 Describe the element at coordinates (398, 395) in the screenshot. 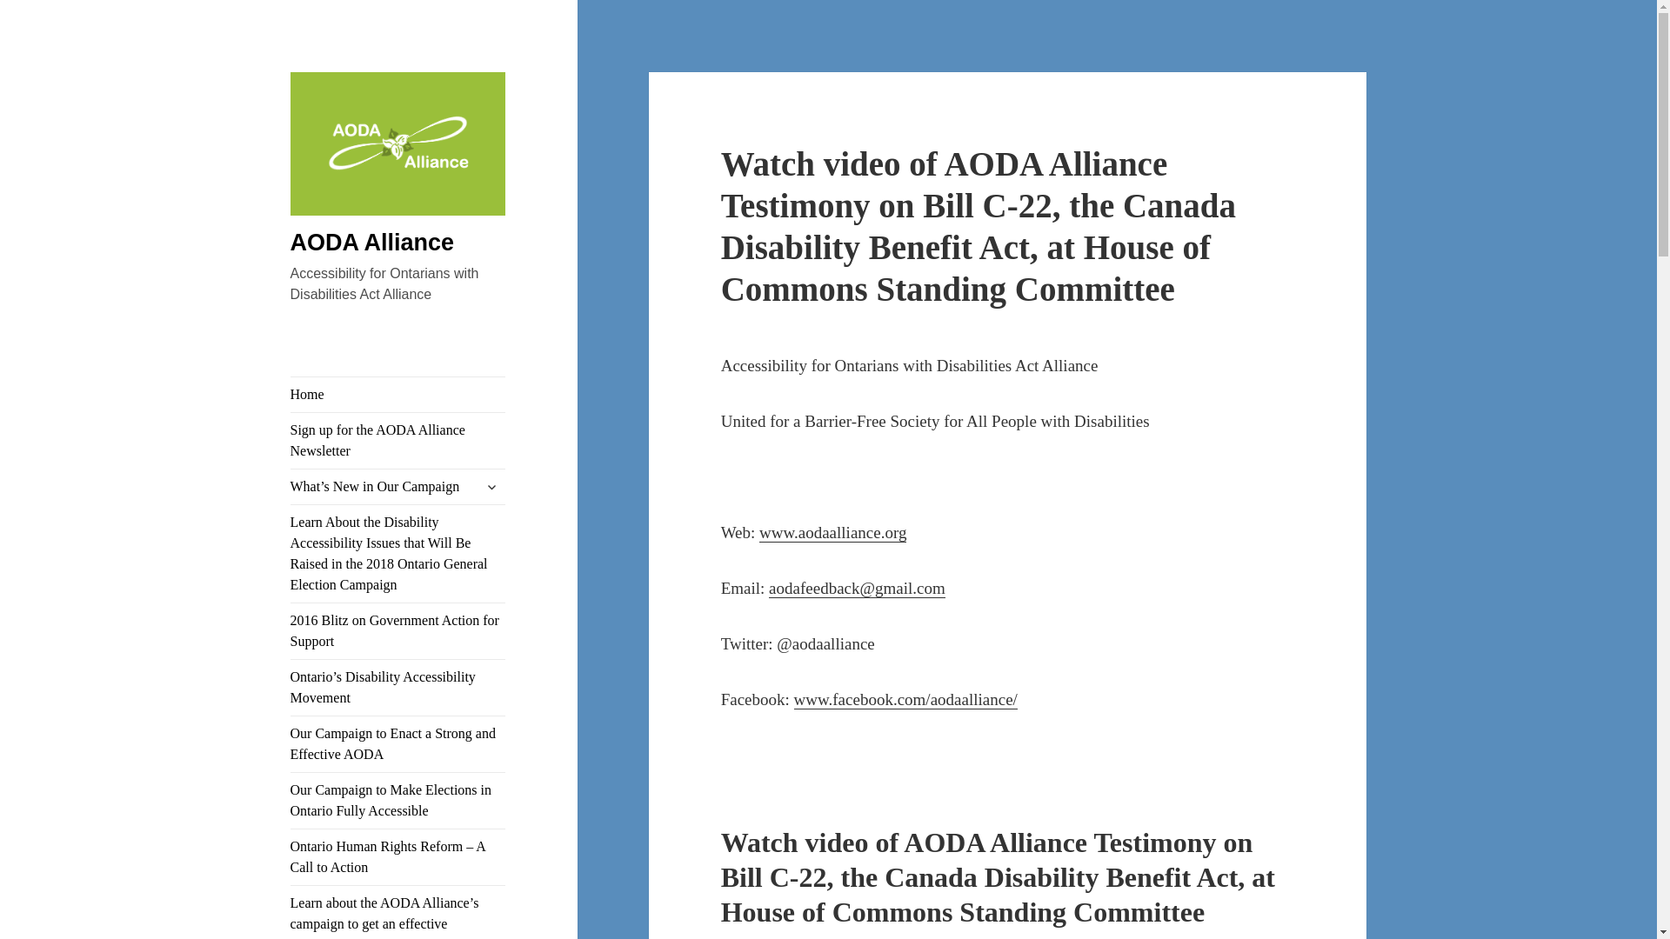

I see `Home` at that location.